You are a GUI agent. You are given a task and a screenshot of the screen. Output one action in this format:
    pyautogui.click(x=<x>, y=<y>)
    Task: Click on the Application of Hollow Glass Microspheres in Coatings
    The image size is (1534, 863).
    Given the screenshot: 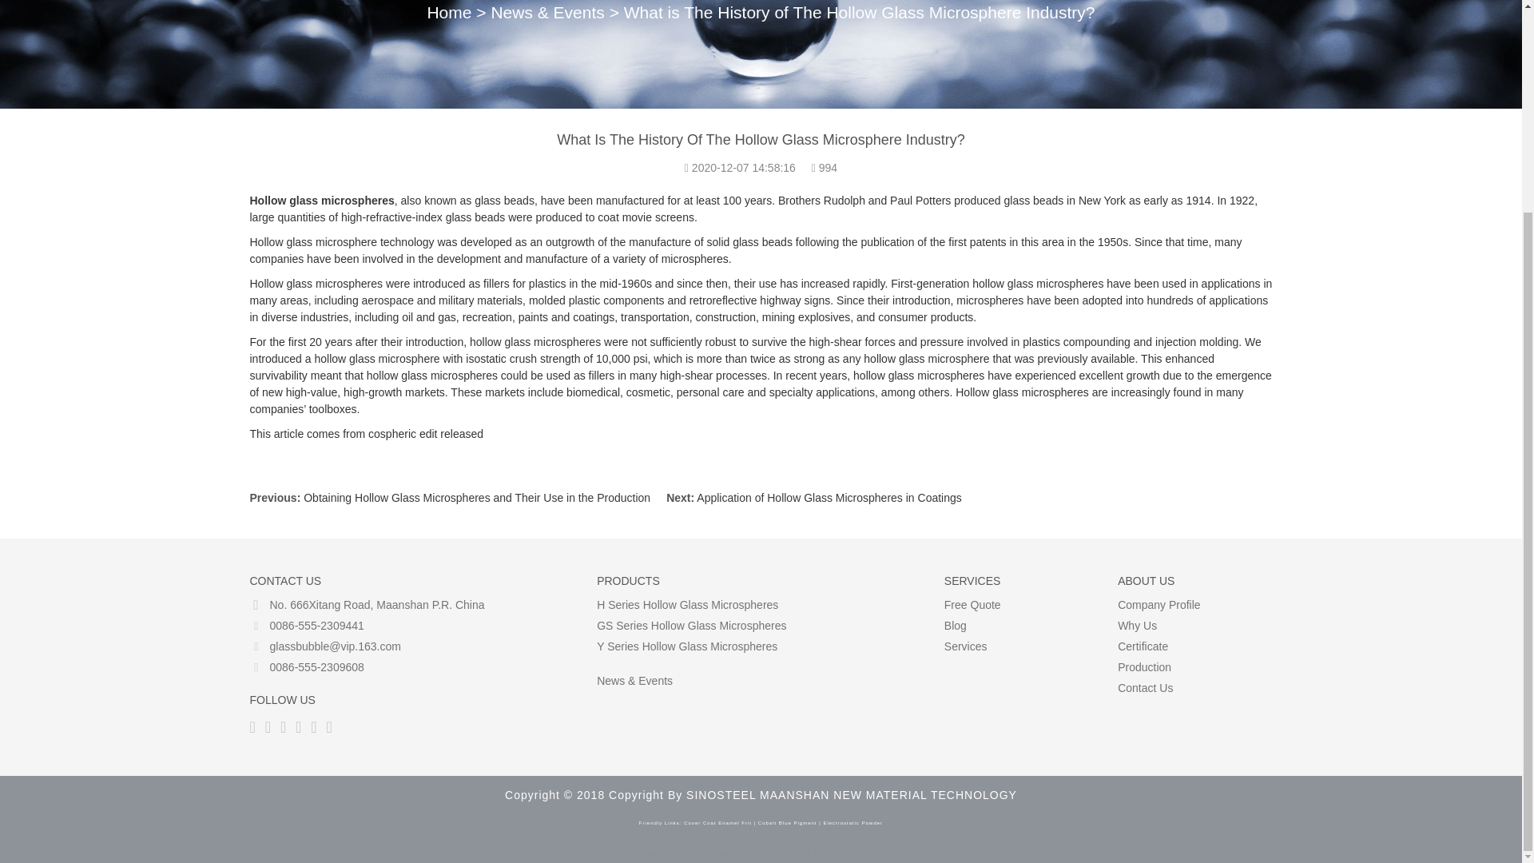 What is the action you would take?
    pyautogui.click(x=829, y=497)
    